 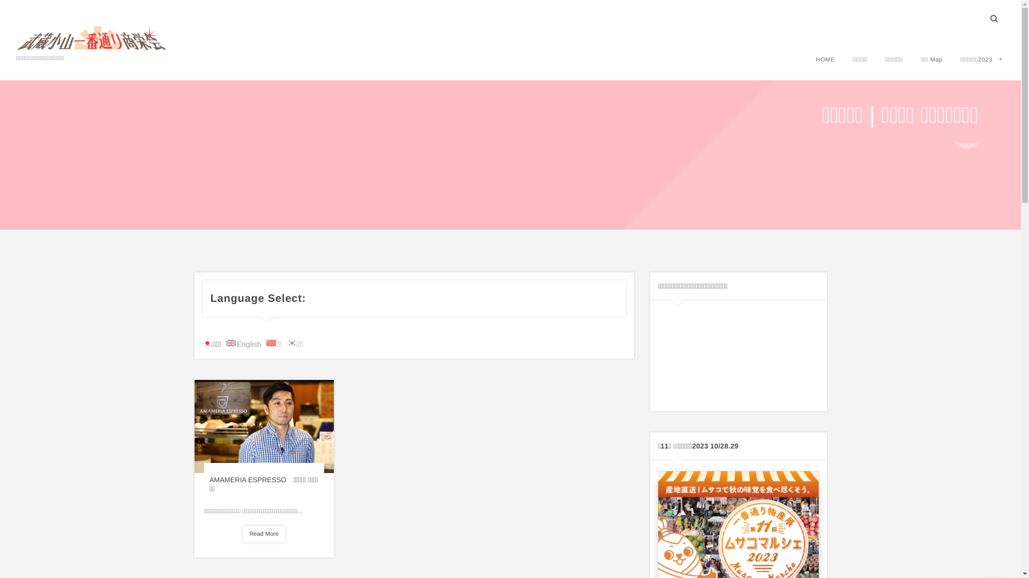 I want to click on Read More, so click(x=264, y=534).